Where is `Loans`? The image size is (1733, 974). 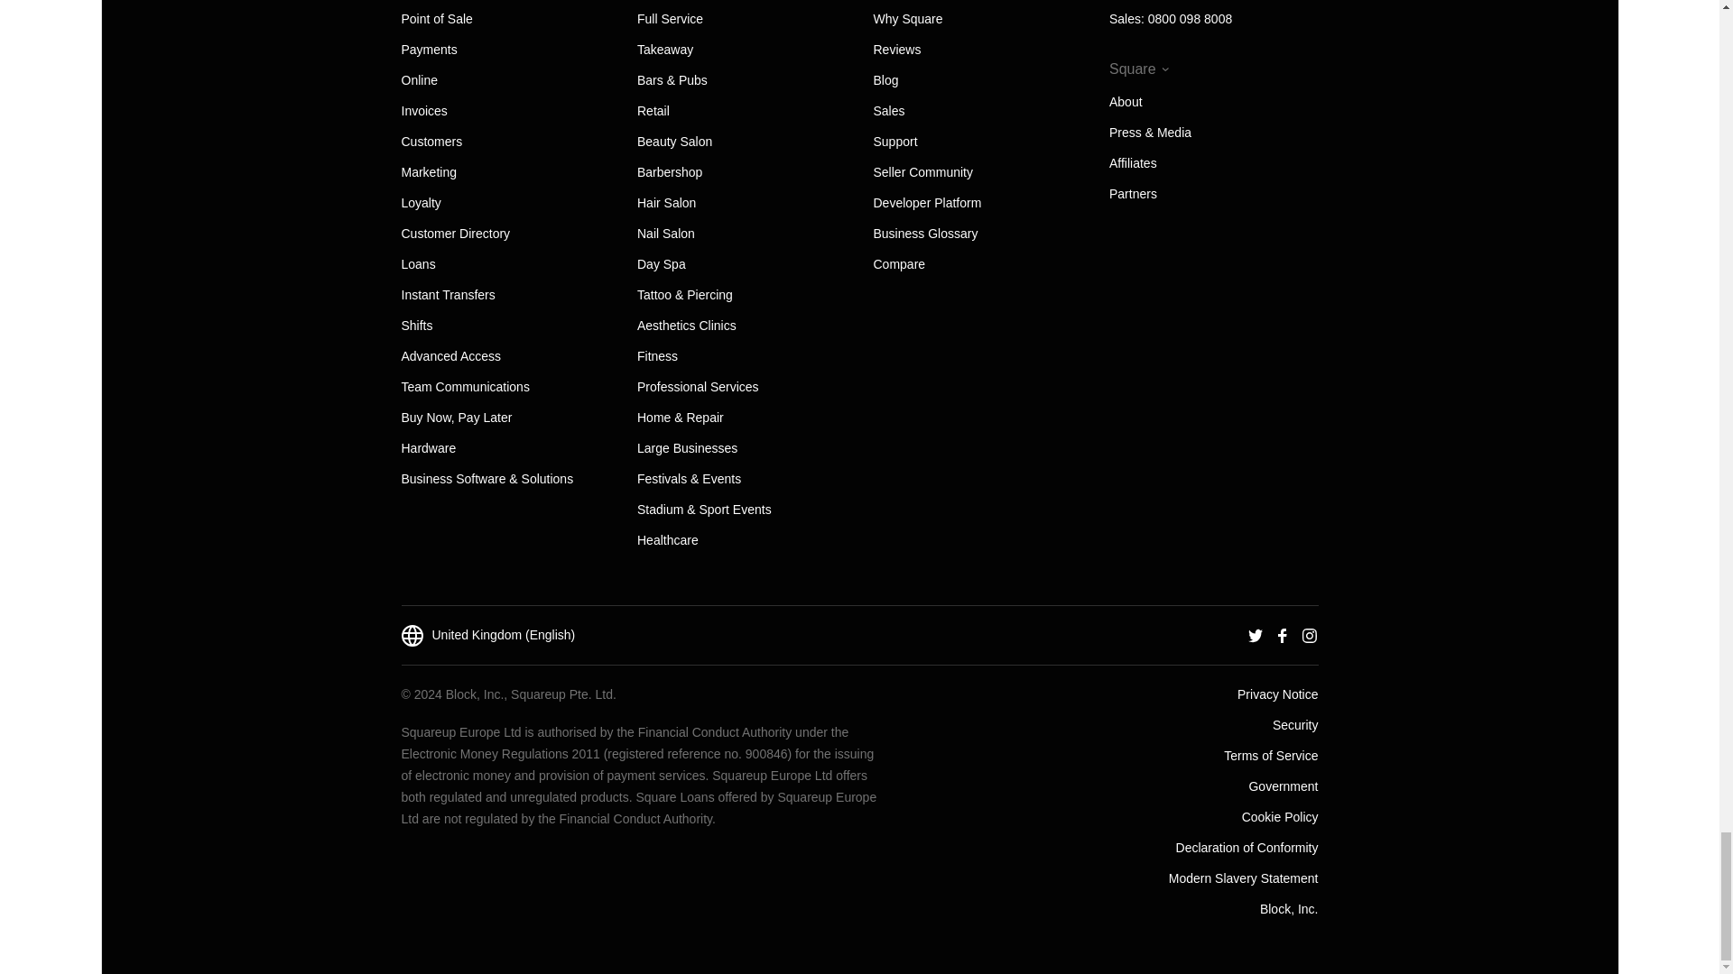 Loans is located at coordinates (417, 264).